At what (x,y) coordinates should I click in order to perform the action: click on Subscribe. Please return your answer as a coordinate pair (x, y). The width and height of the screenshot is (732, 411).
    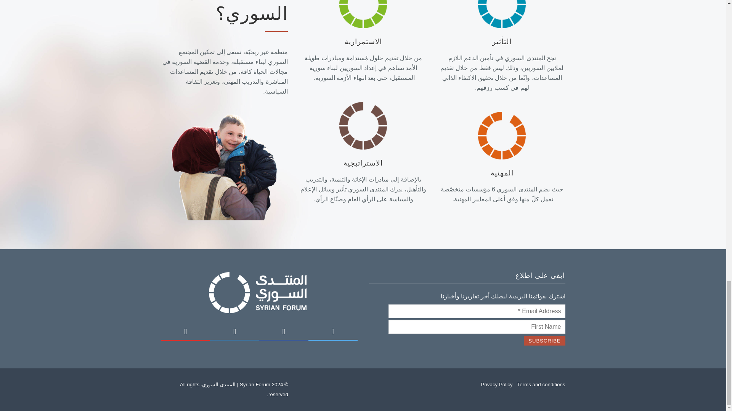
    Looking at the image, I should click on (544, 341).